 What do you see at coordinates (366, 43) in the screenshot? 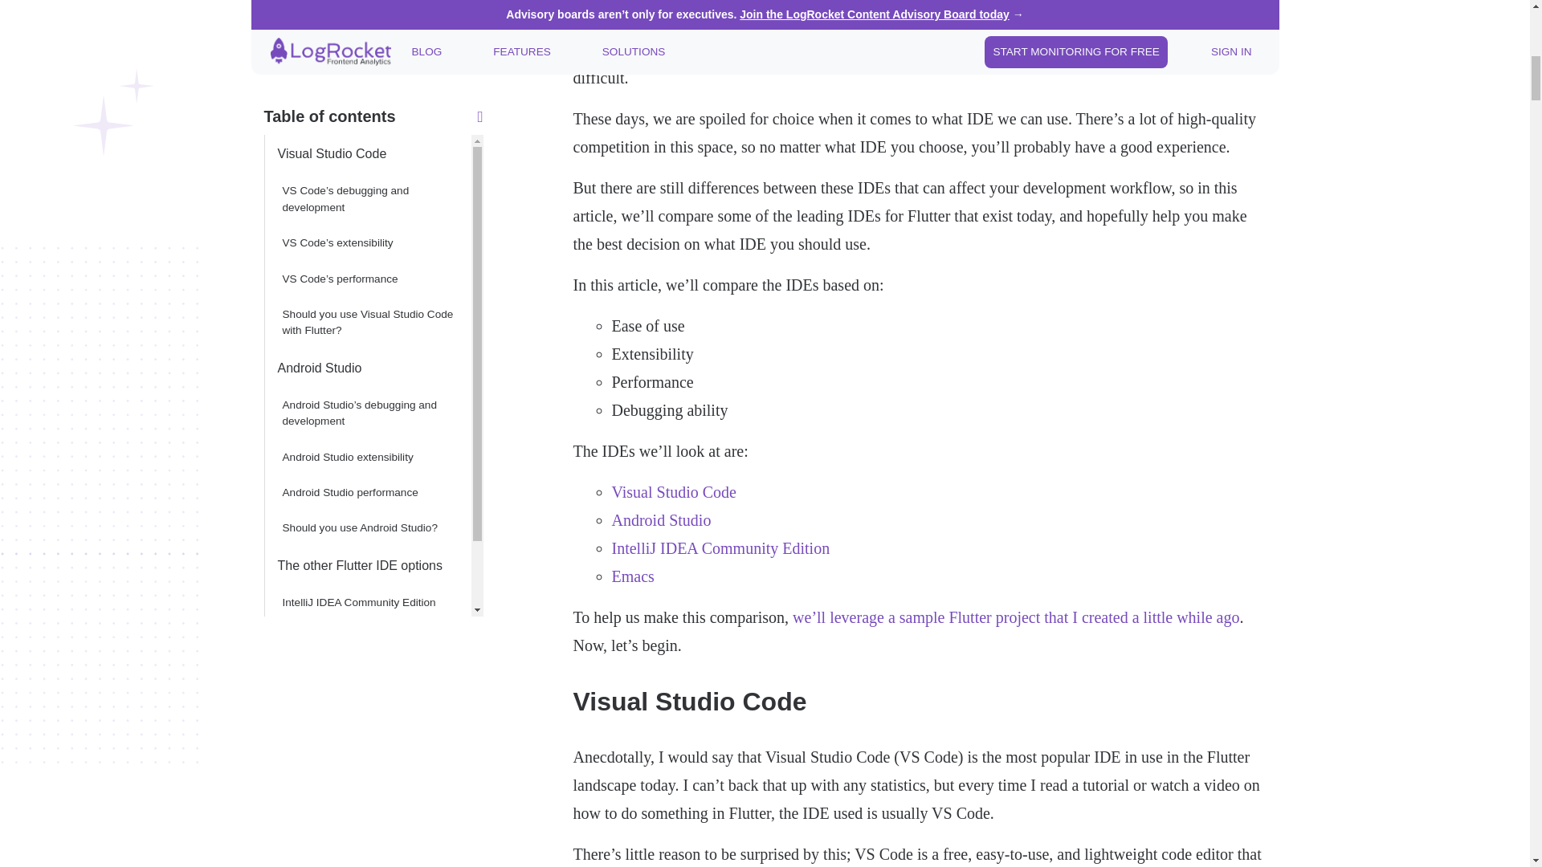
I see `Emacs` at bounding box center [366, 43].